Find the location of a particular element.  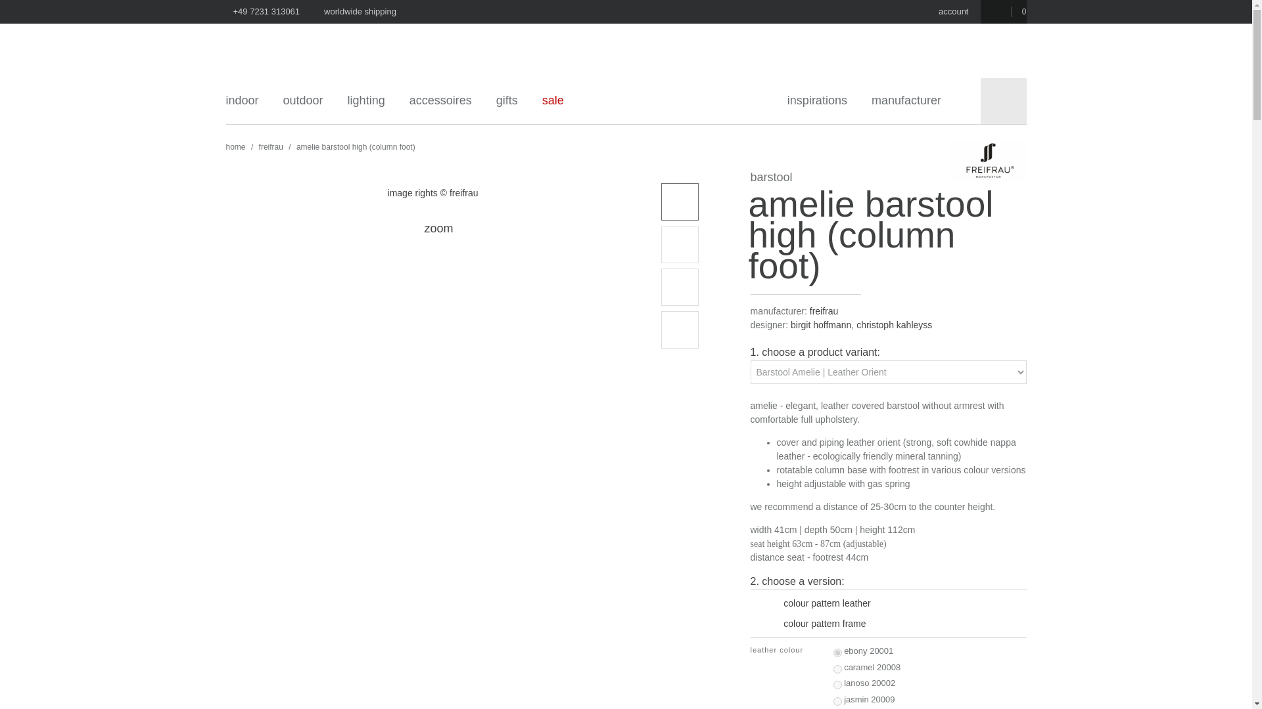

0 is located at coordinates (1003, 12).